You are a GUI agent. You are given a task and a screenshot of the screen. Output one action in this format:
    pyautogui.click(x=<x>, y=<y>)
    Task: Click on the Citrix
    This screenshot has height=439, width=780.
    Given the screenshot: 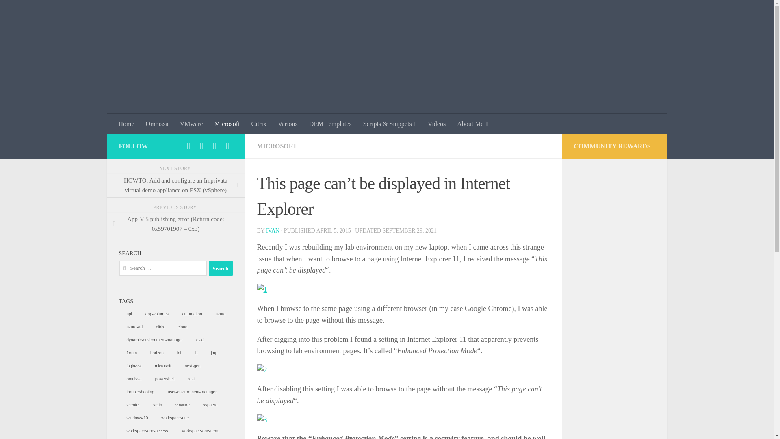 What is the action you would take?
    pyautogui.click(x=259, y=124)
    